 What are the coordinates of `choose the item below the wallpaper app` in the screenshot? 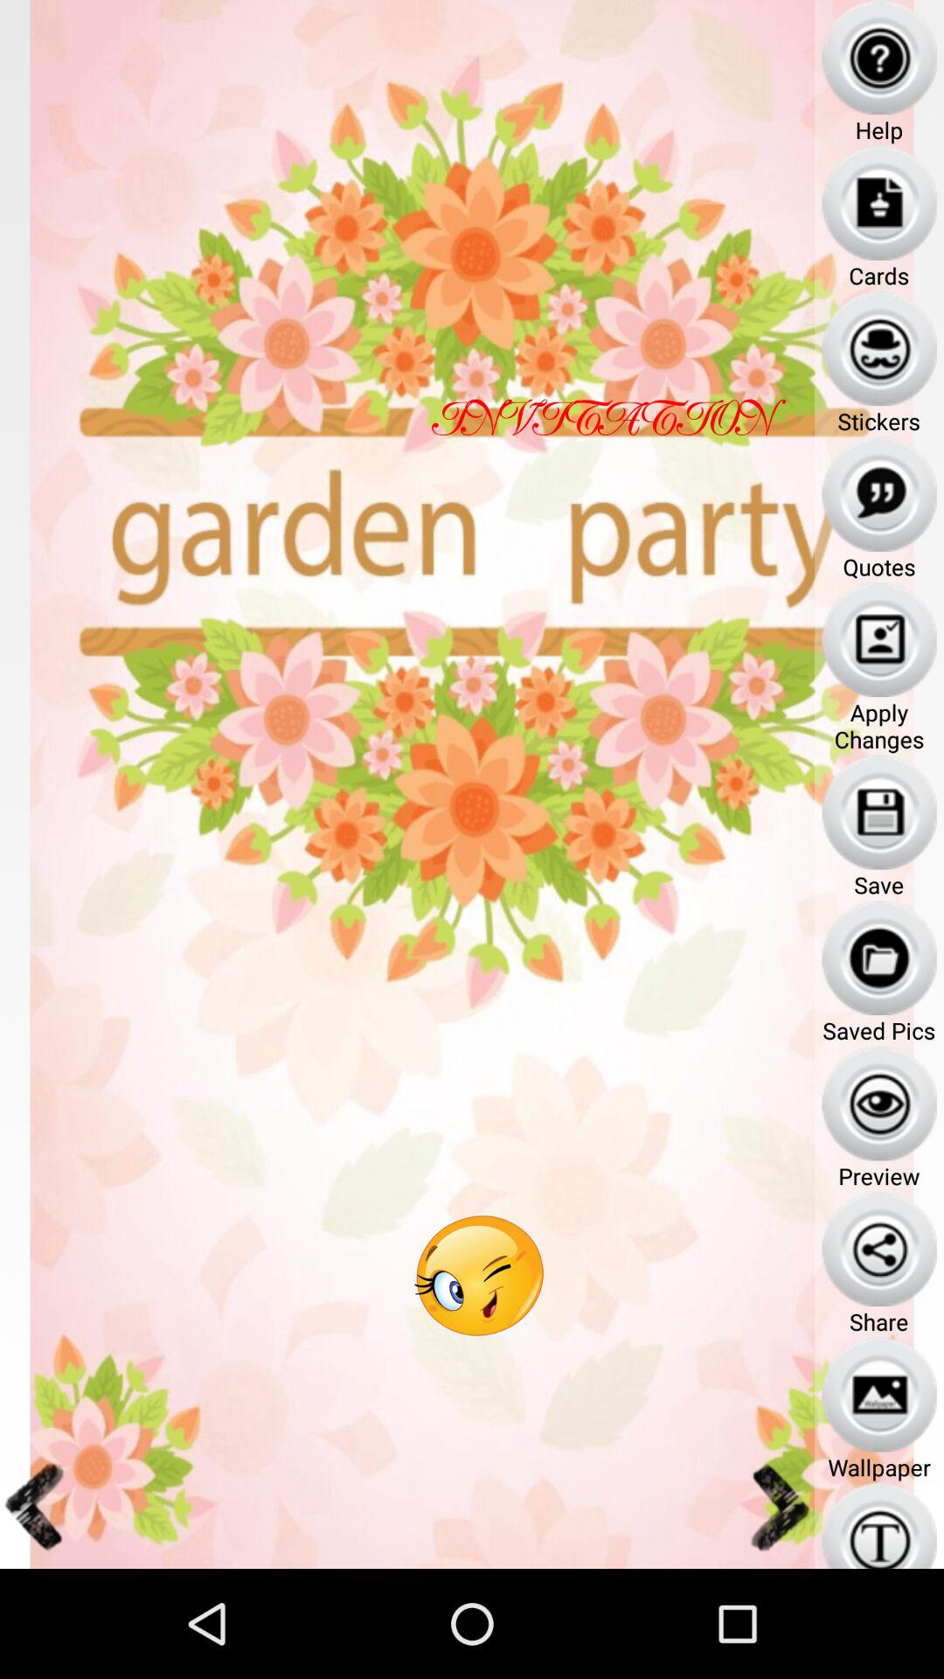 It's located at (879, 1525).